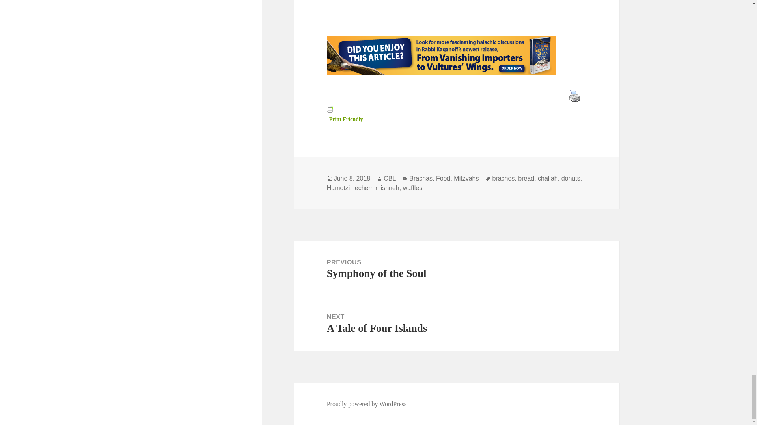 Image resolution: width=757 pixels, height=425 pixels. I want to click on Brachas, so click(345, 114).